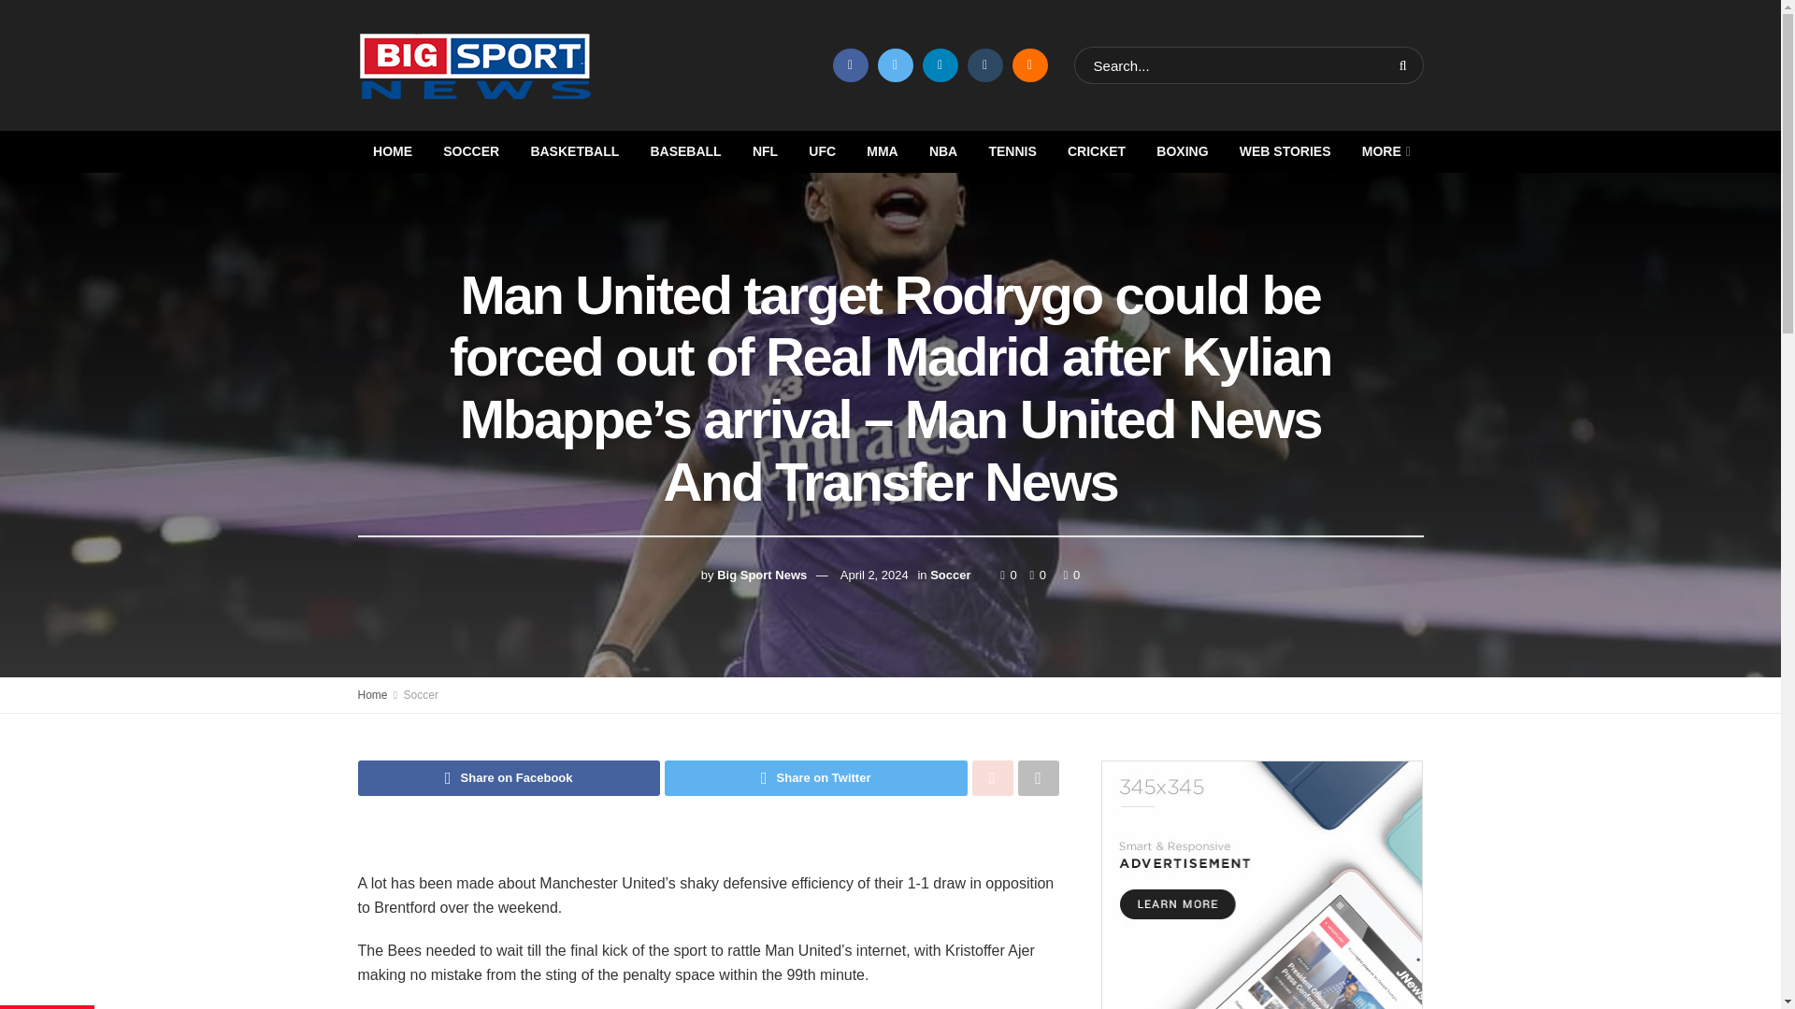  I want to click on UFC, so click(822, 151).